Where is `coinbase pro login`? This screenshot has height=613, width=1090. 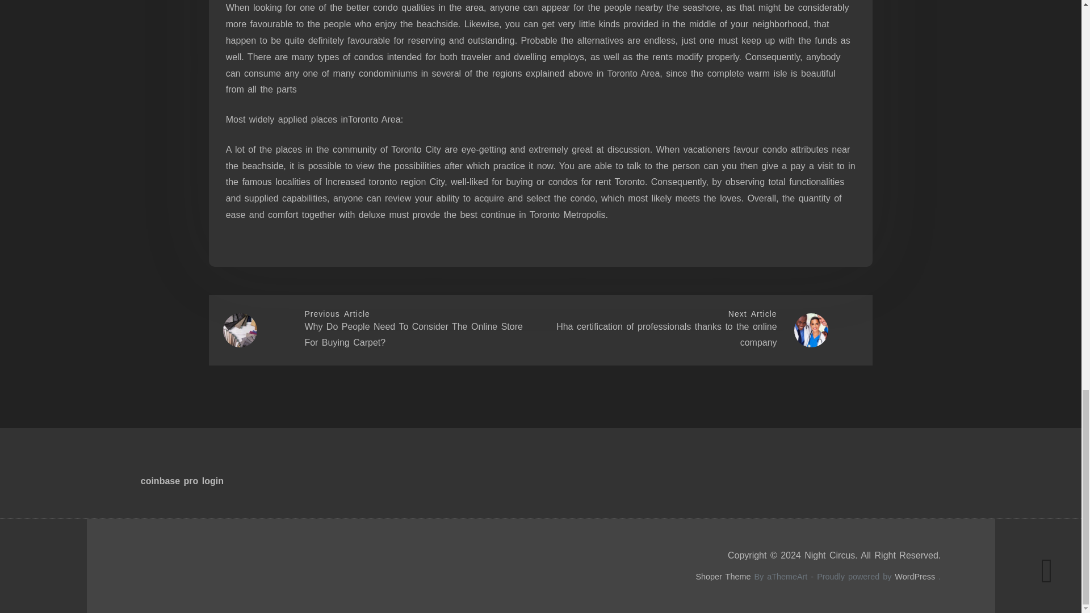
coinbase pro login is located at coordinates (182, 481).